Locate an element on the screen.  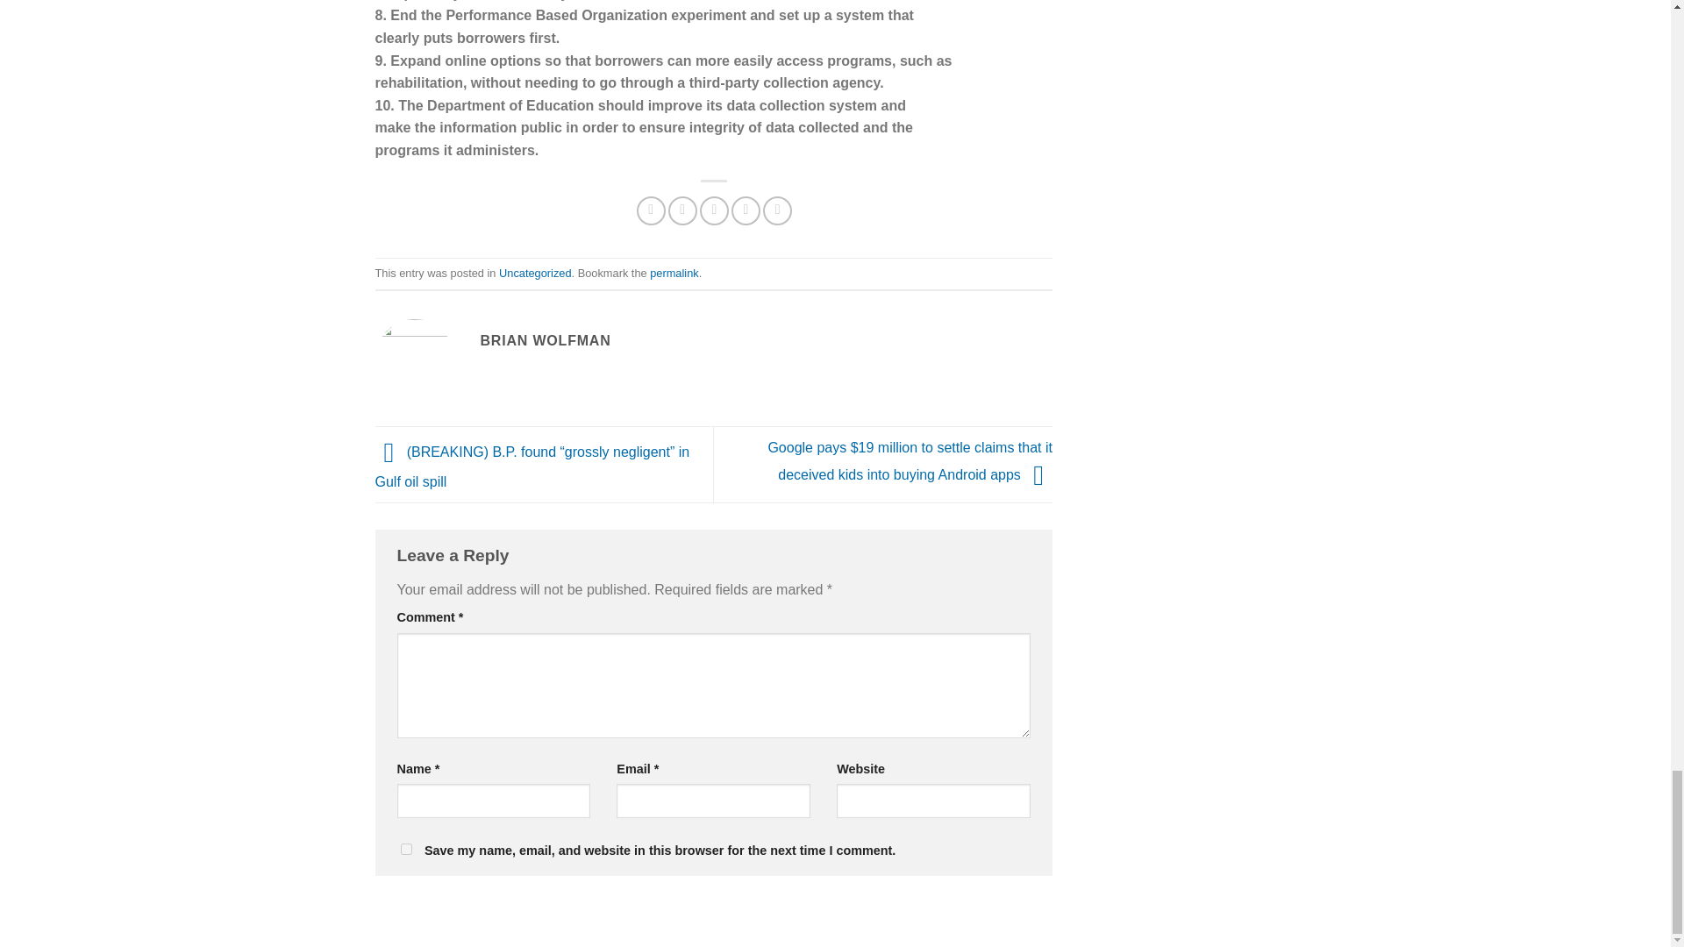
Share on Twitter is located at coordinates (682, 210).